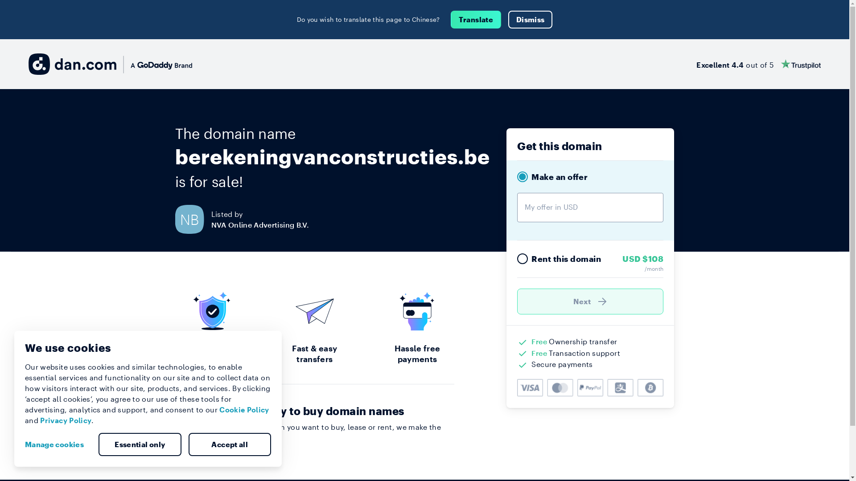 The width and height of the screenshot is (856, 481). What do you see at coordinates (531, 20) in the screenshot?
I see `Dismiss` at bounding box center [531, 20].